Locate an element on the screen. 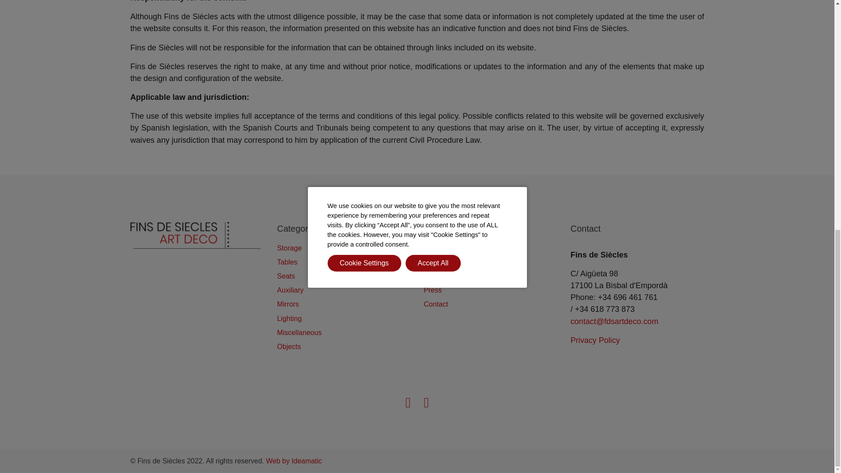  Objects is located at coordinates (289, 347).